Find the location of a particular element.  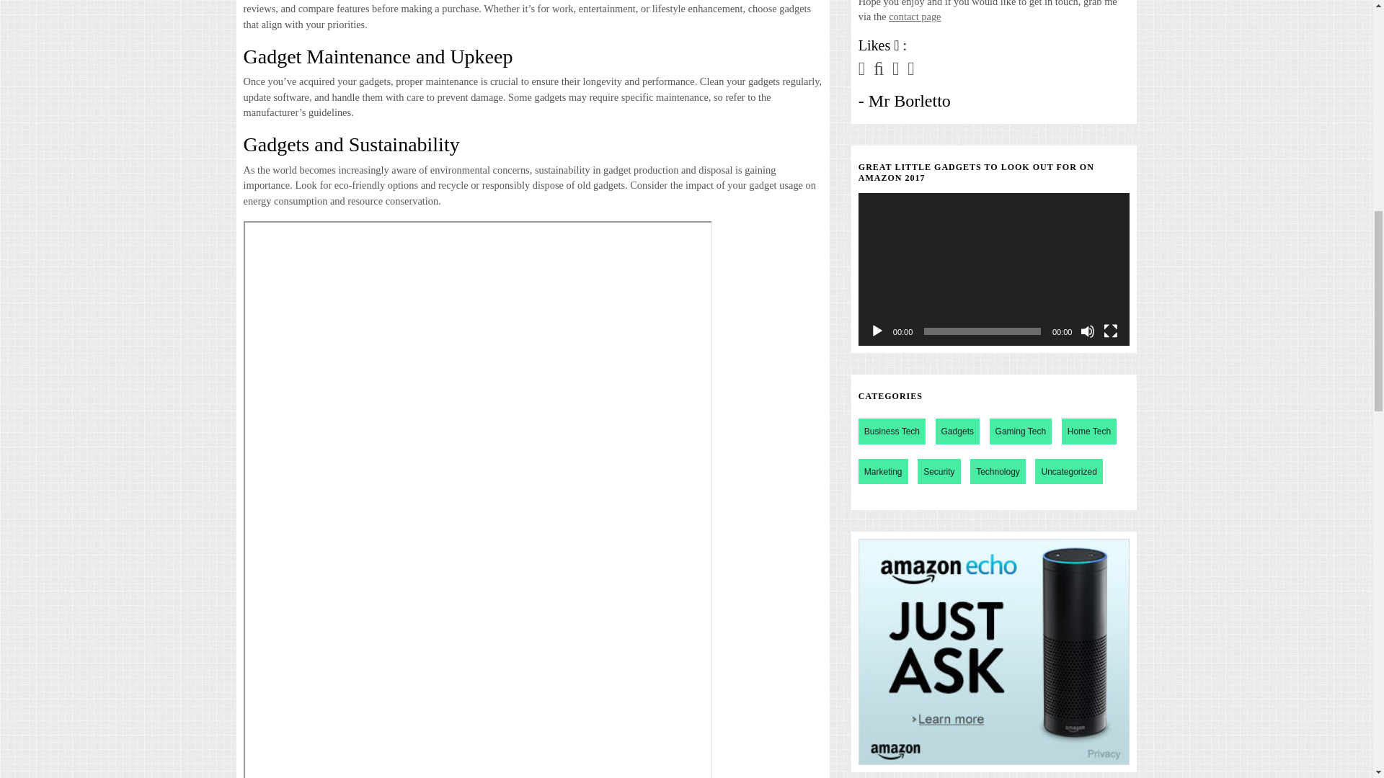

Play is located at coordinates (877, 331).